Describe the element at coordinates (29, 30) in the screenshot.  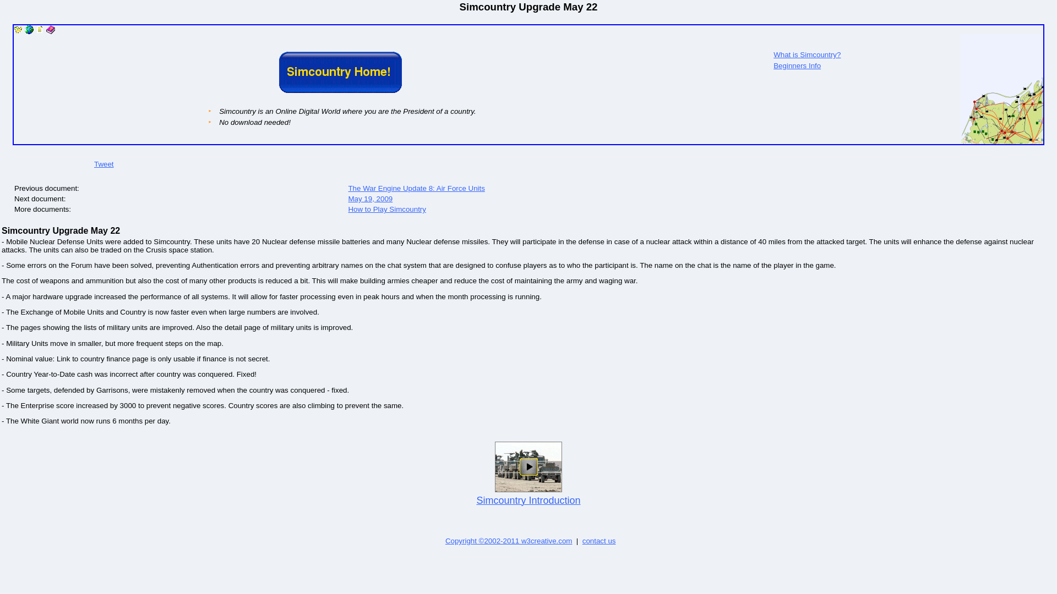
I see `How to Play Simcountry` at that location.